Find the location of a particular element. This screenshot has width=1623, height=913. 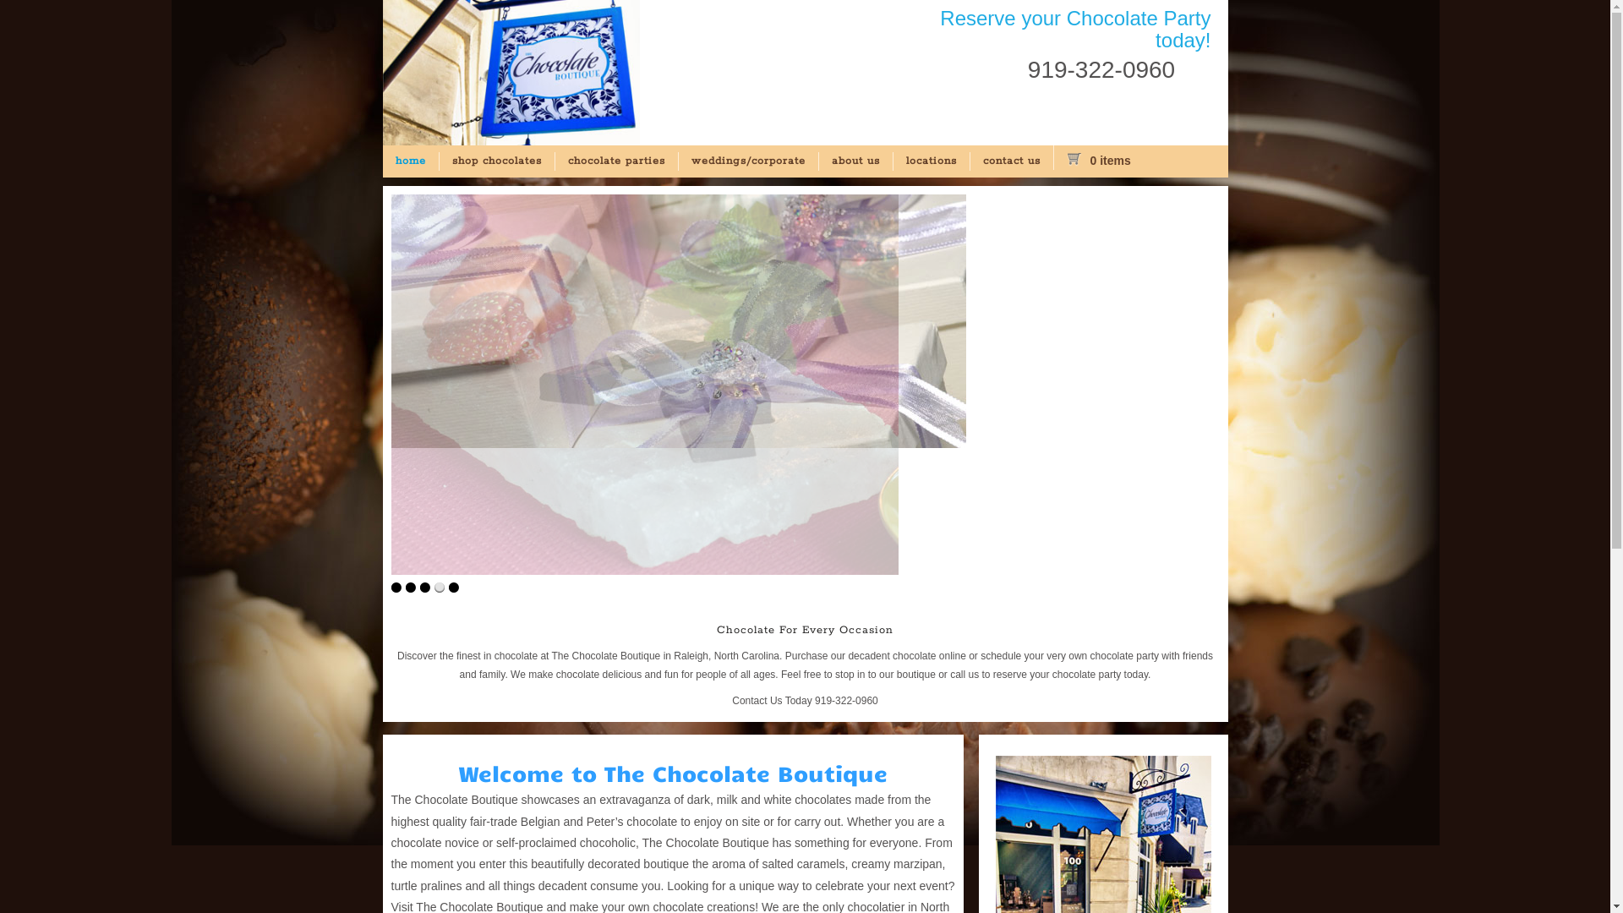

3 is located at coordinates (424, 588).